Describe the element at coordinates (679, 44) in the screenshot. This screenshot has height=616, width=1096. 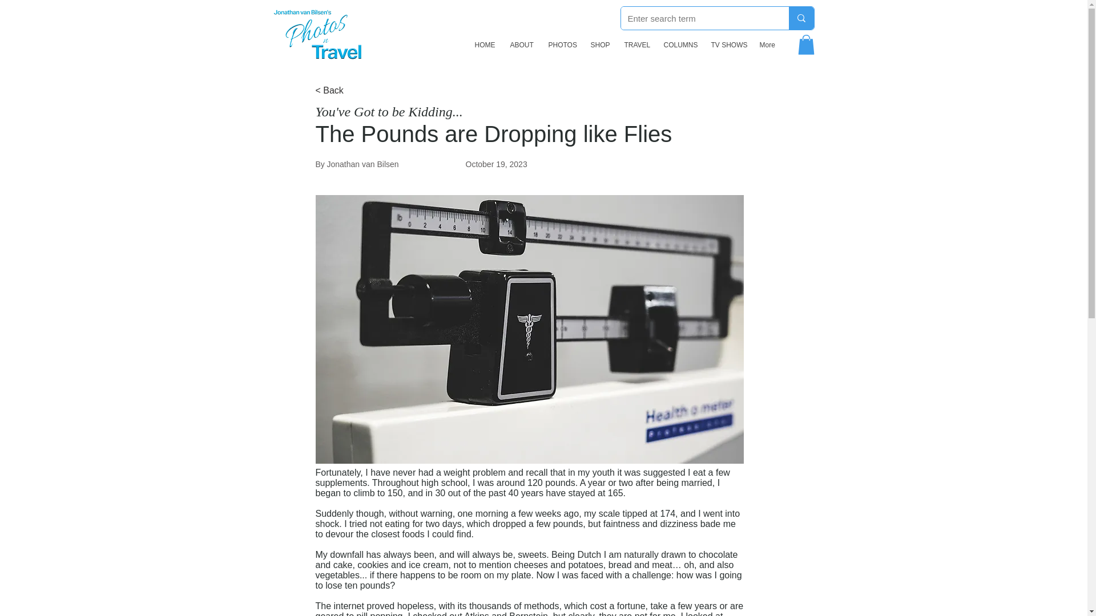
I see `COLUMNS` at that location.